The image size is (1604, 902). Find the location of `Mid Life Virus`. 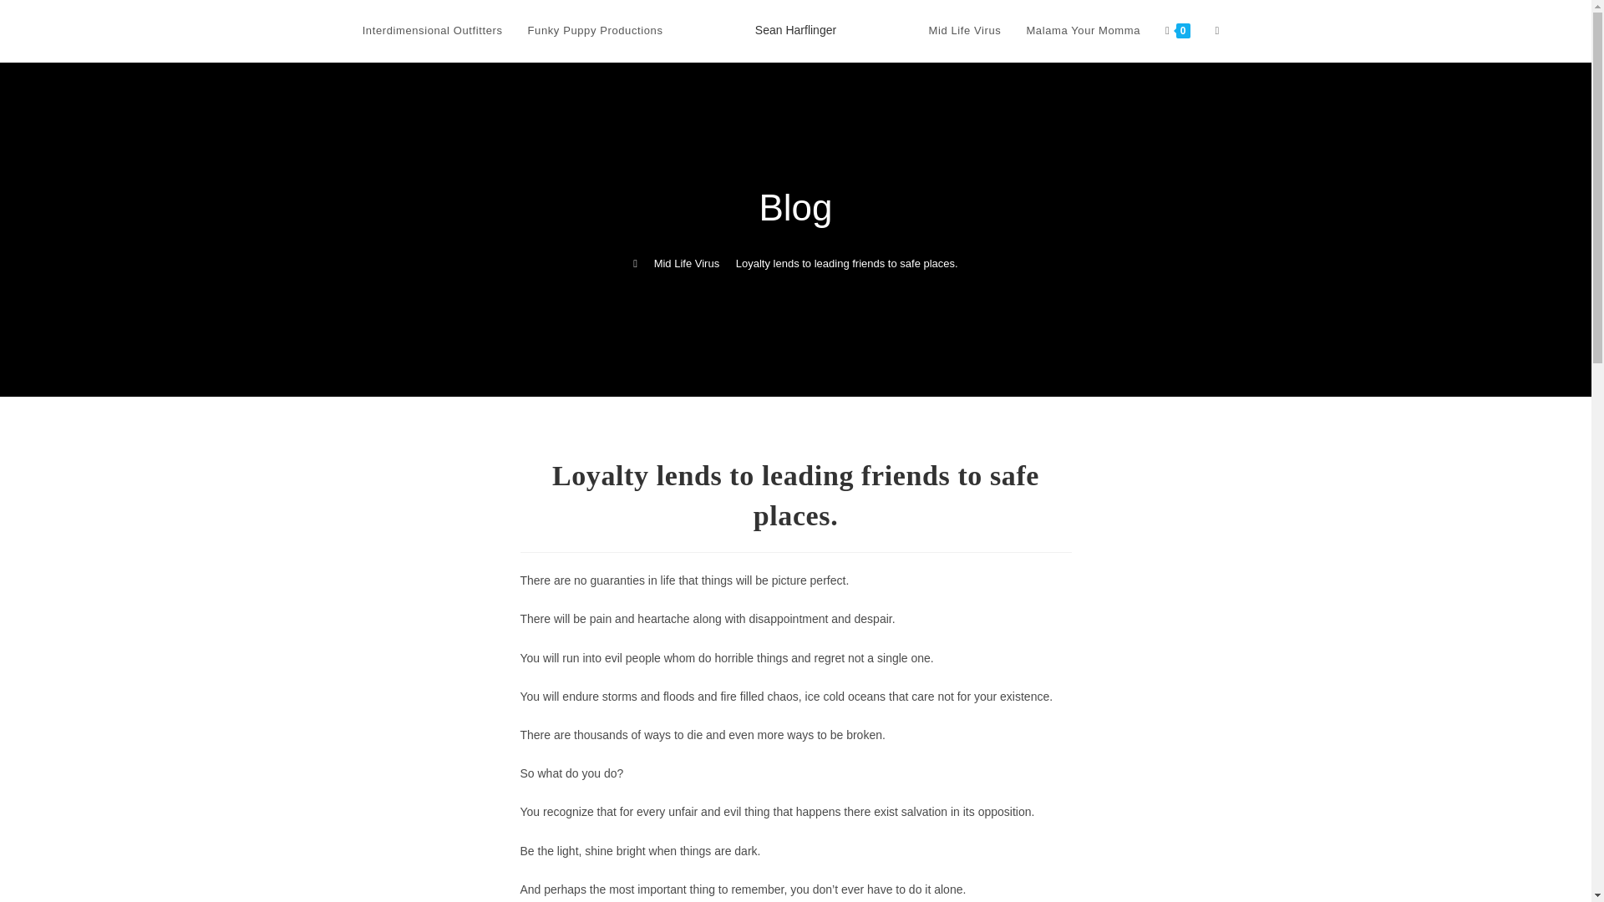

Mid Life Virus is located at coordinates (964, 31).